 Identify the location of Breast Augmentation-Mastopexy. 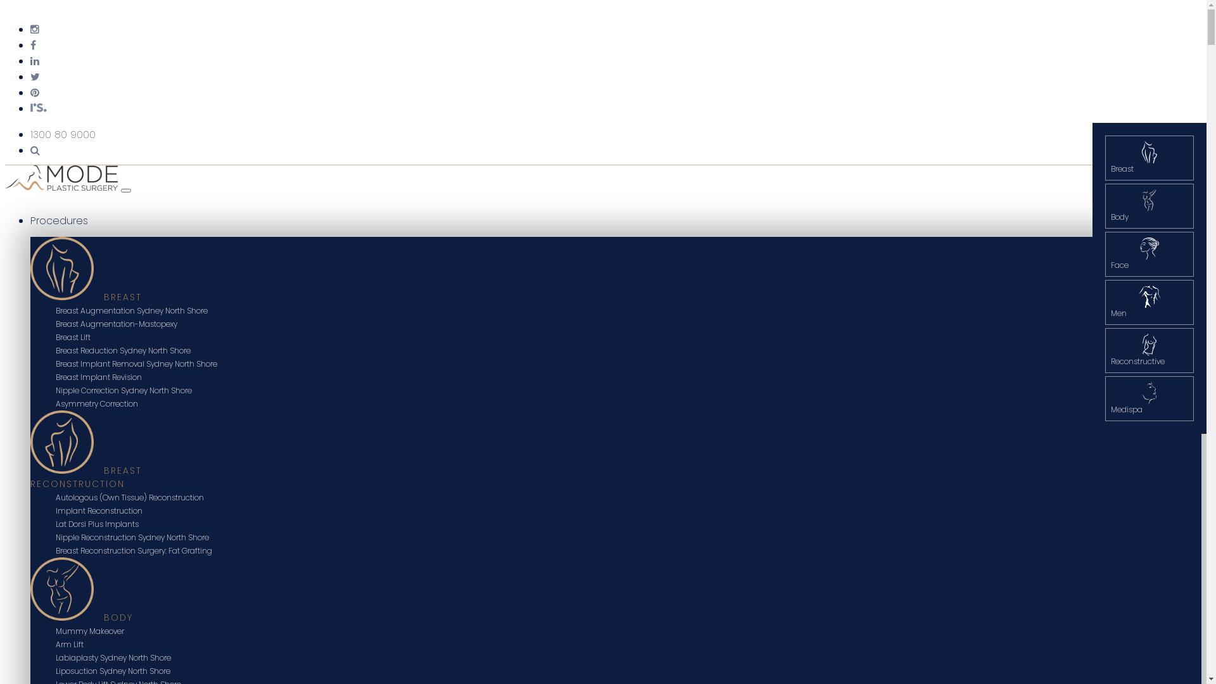
(117, 324).